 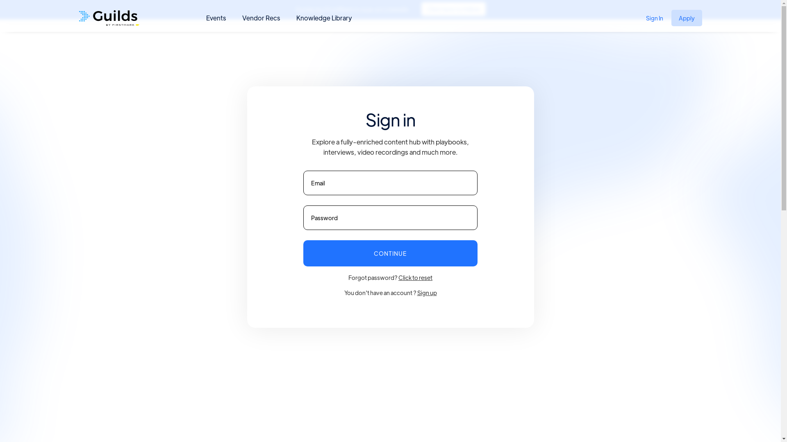 What do you see at coordinates (390, 253) in the screenshot?
I see `Continue` at bounding box center [390, 253].